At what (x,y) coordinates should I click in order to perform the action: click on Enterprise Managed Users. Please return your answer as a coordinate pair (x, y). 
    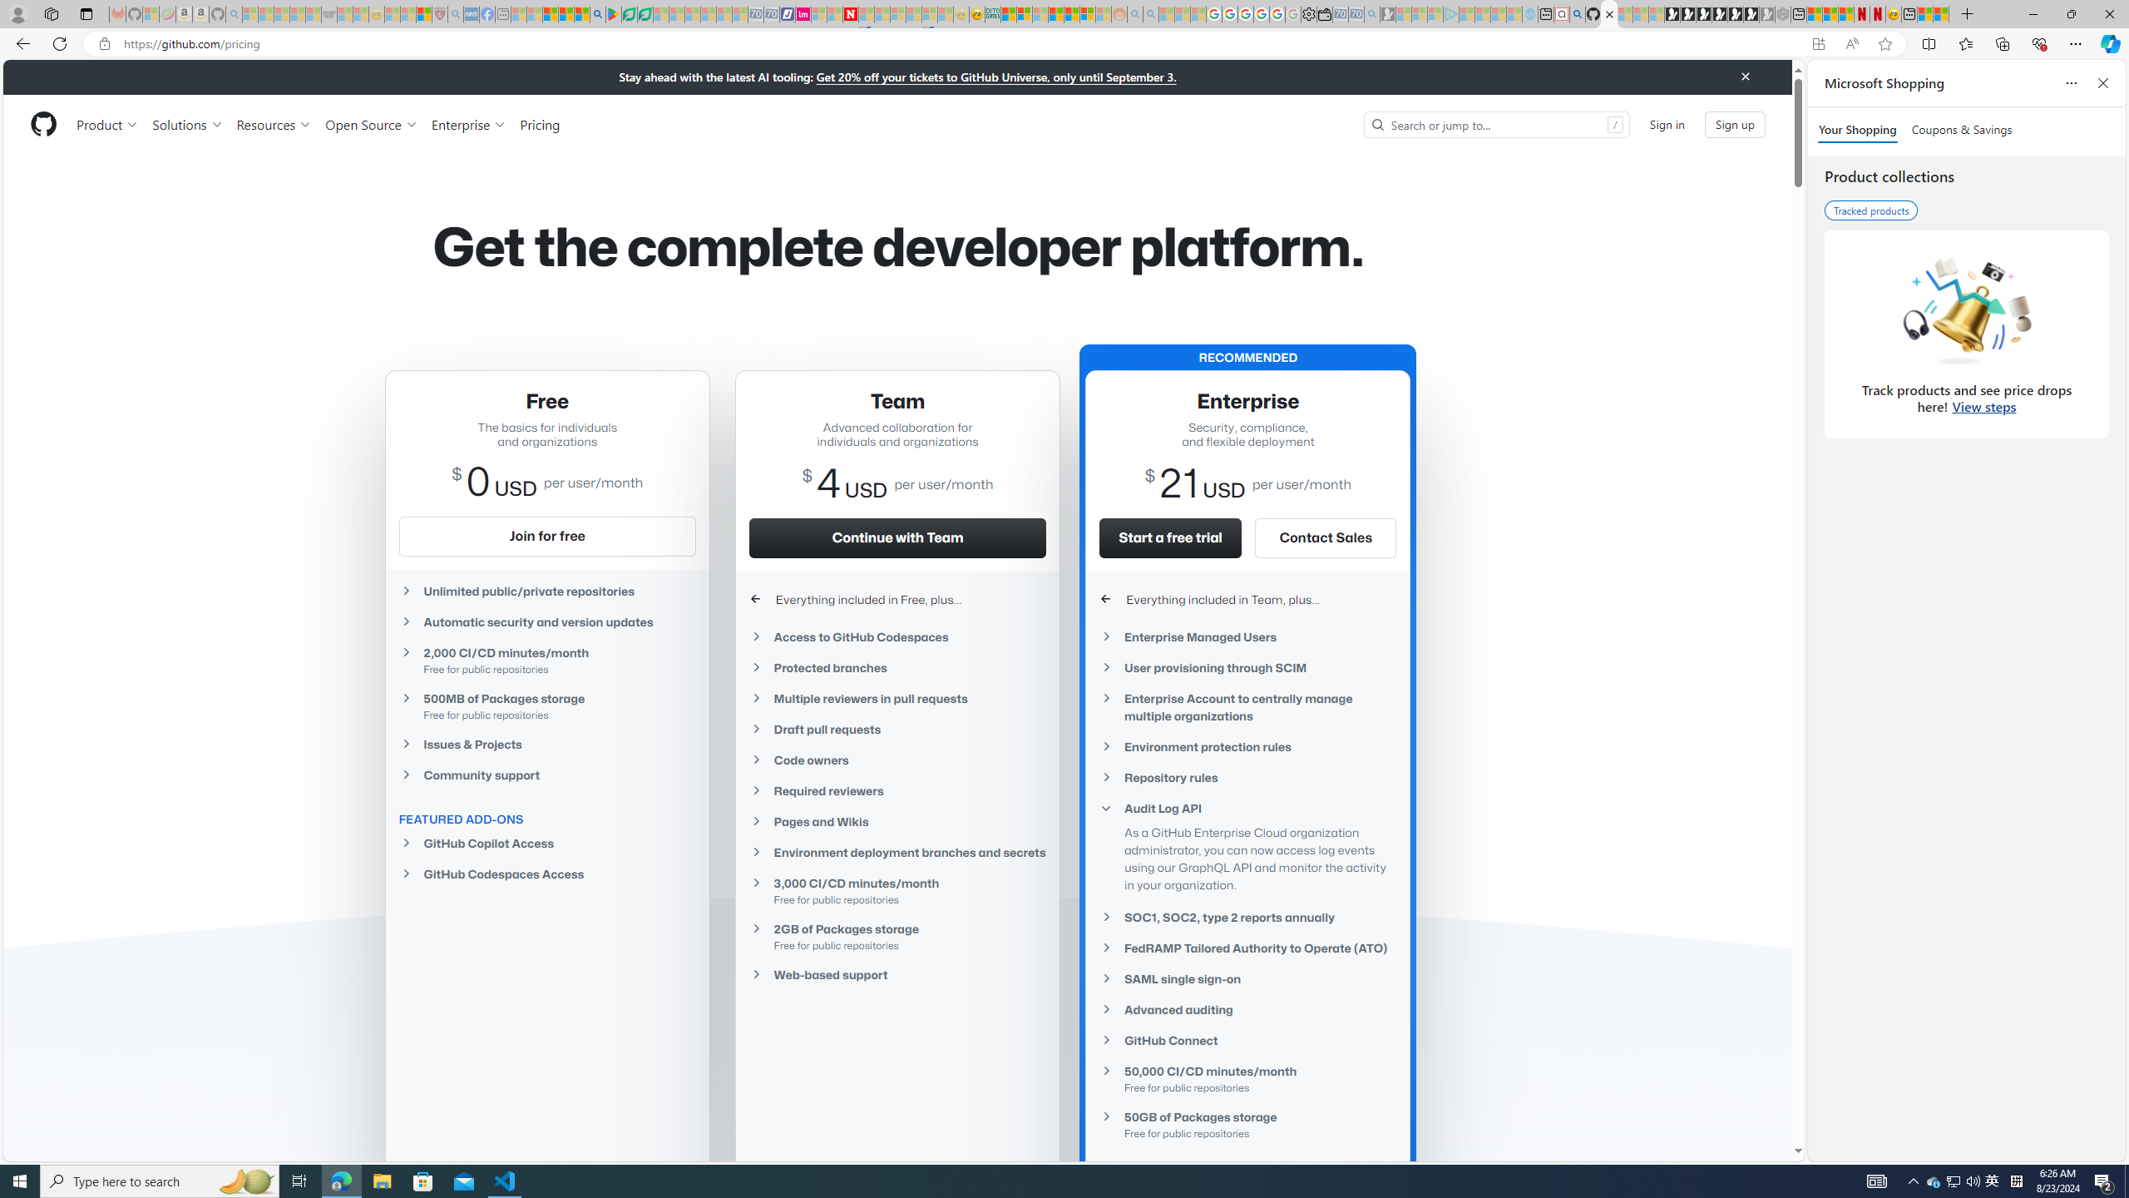
    Looking at the image, I should click on (1247, 637).